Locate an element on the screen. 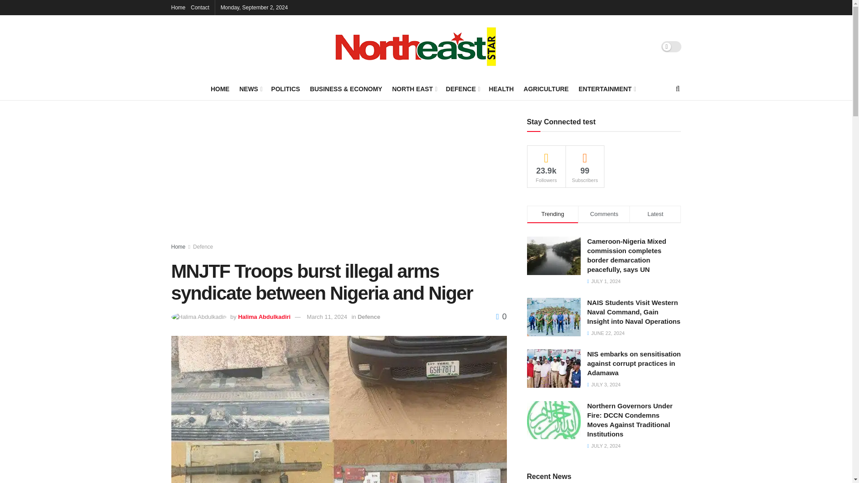  Contact is located at coordinates (200, 7).